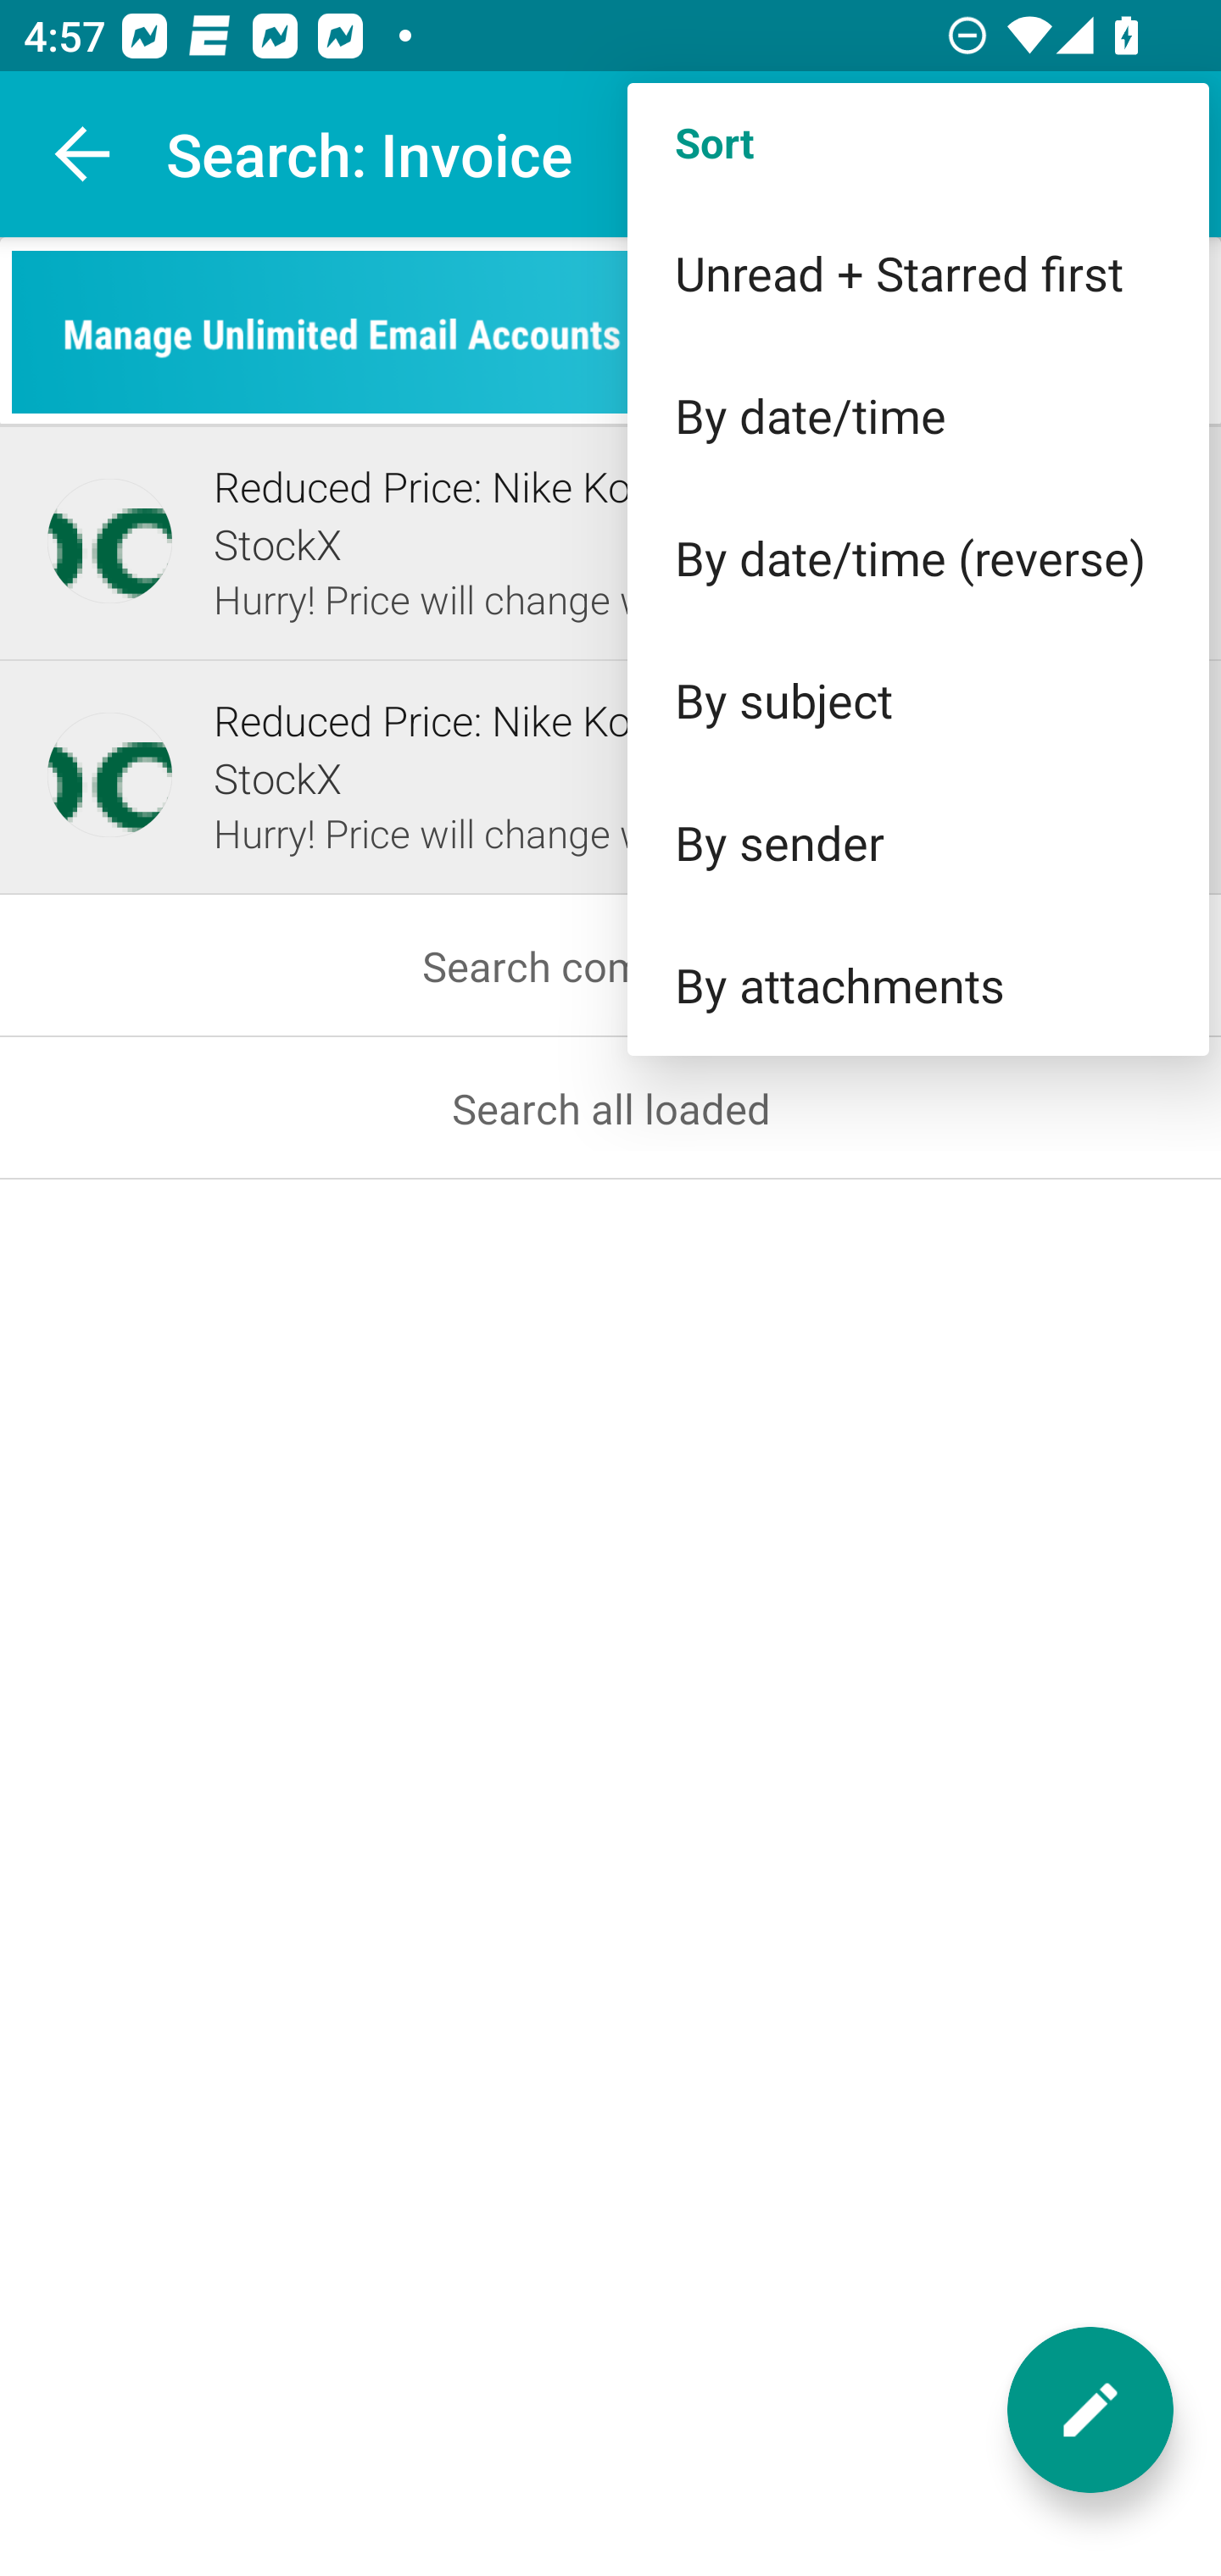 The height and width of the screenshot is (2576, 1221). What do you see at coordinates (917, 698) in the screenshot?
I see `By subject` at bounding box center [917, 698].